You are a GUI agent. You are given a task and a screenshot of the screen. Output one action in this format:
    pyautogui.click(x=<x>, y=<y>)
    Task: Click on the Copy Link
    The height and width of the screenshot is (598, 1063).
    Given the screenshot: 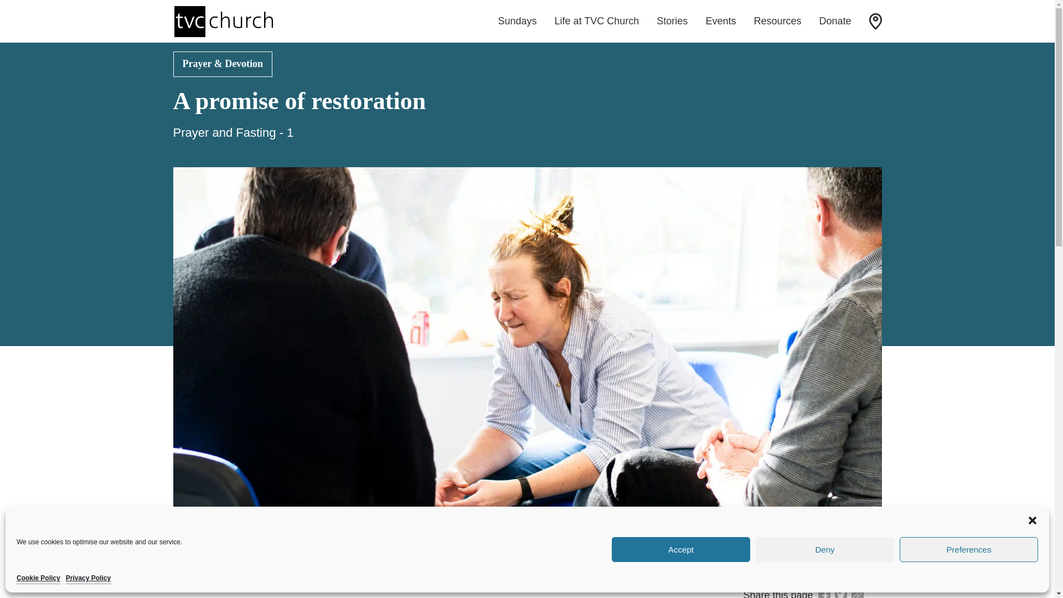 What is the action you would take?
    pyautogui.click(x=858, y=594)
    